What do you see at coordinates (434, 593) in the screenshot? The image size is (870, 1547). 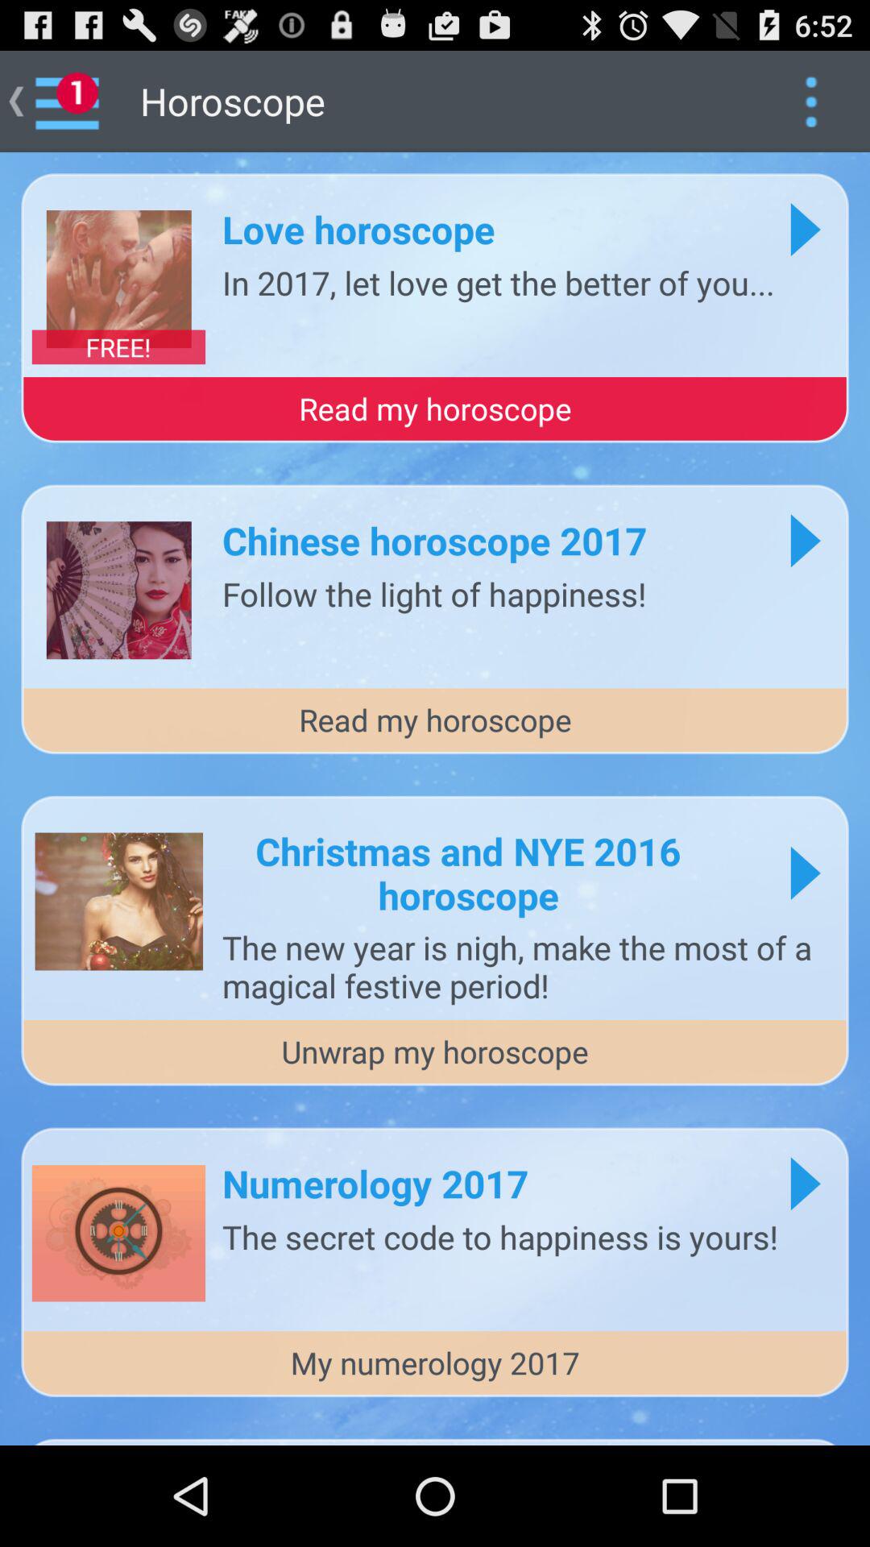 I see `swipe until follow the light icon` at bounding box center [434, 593].